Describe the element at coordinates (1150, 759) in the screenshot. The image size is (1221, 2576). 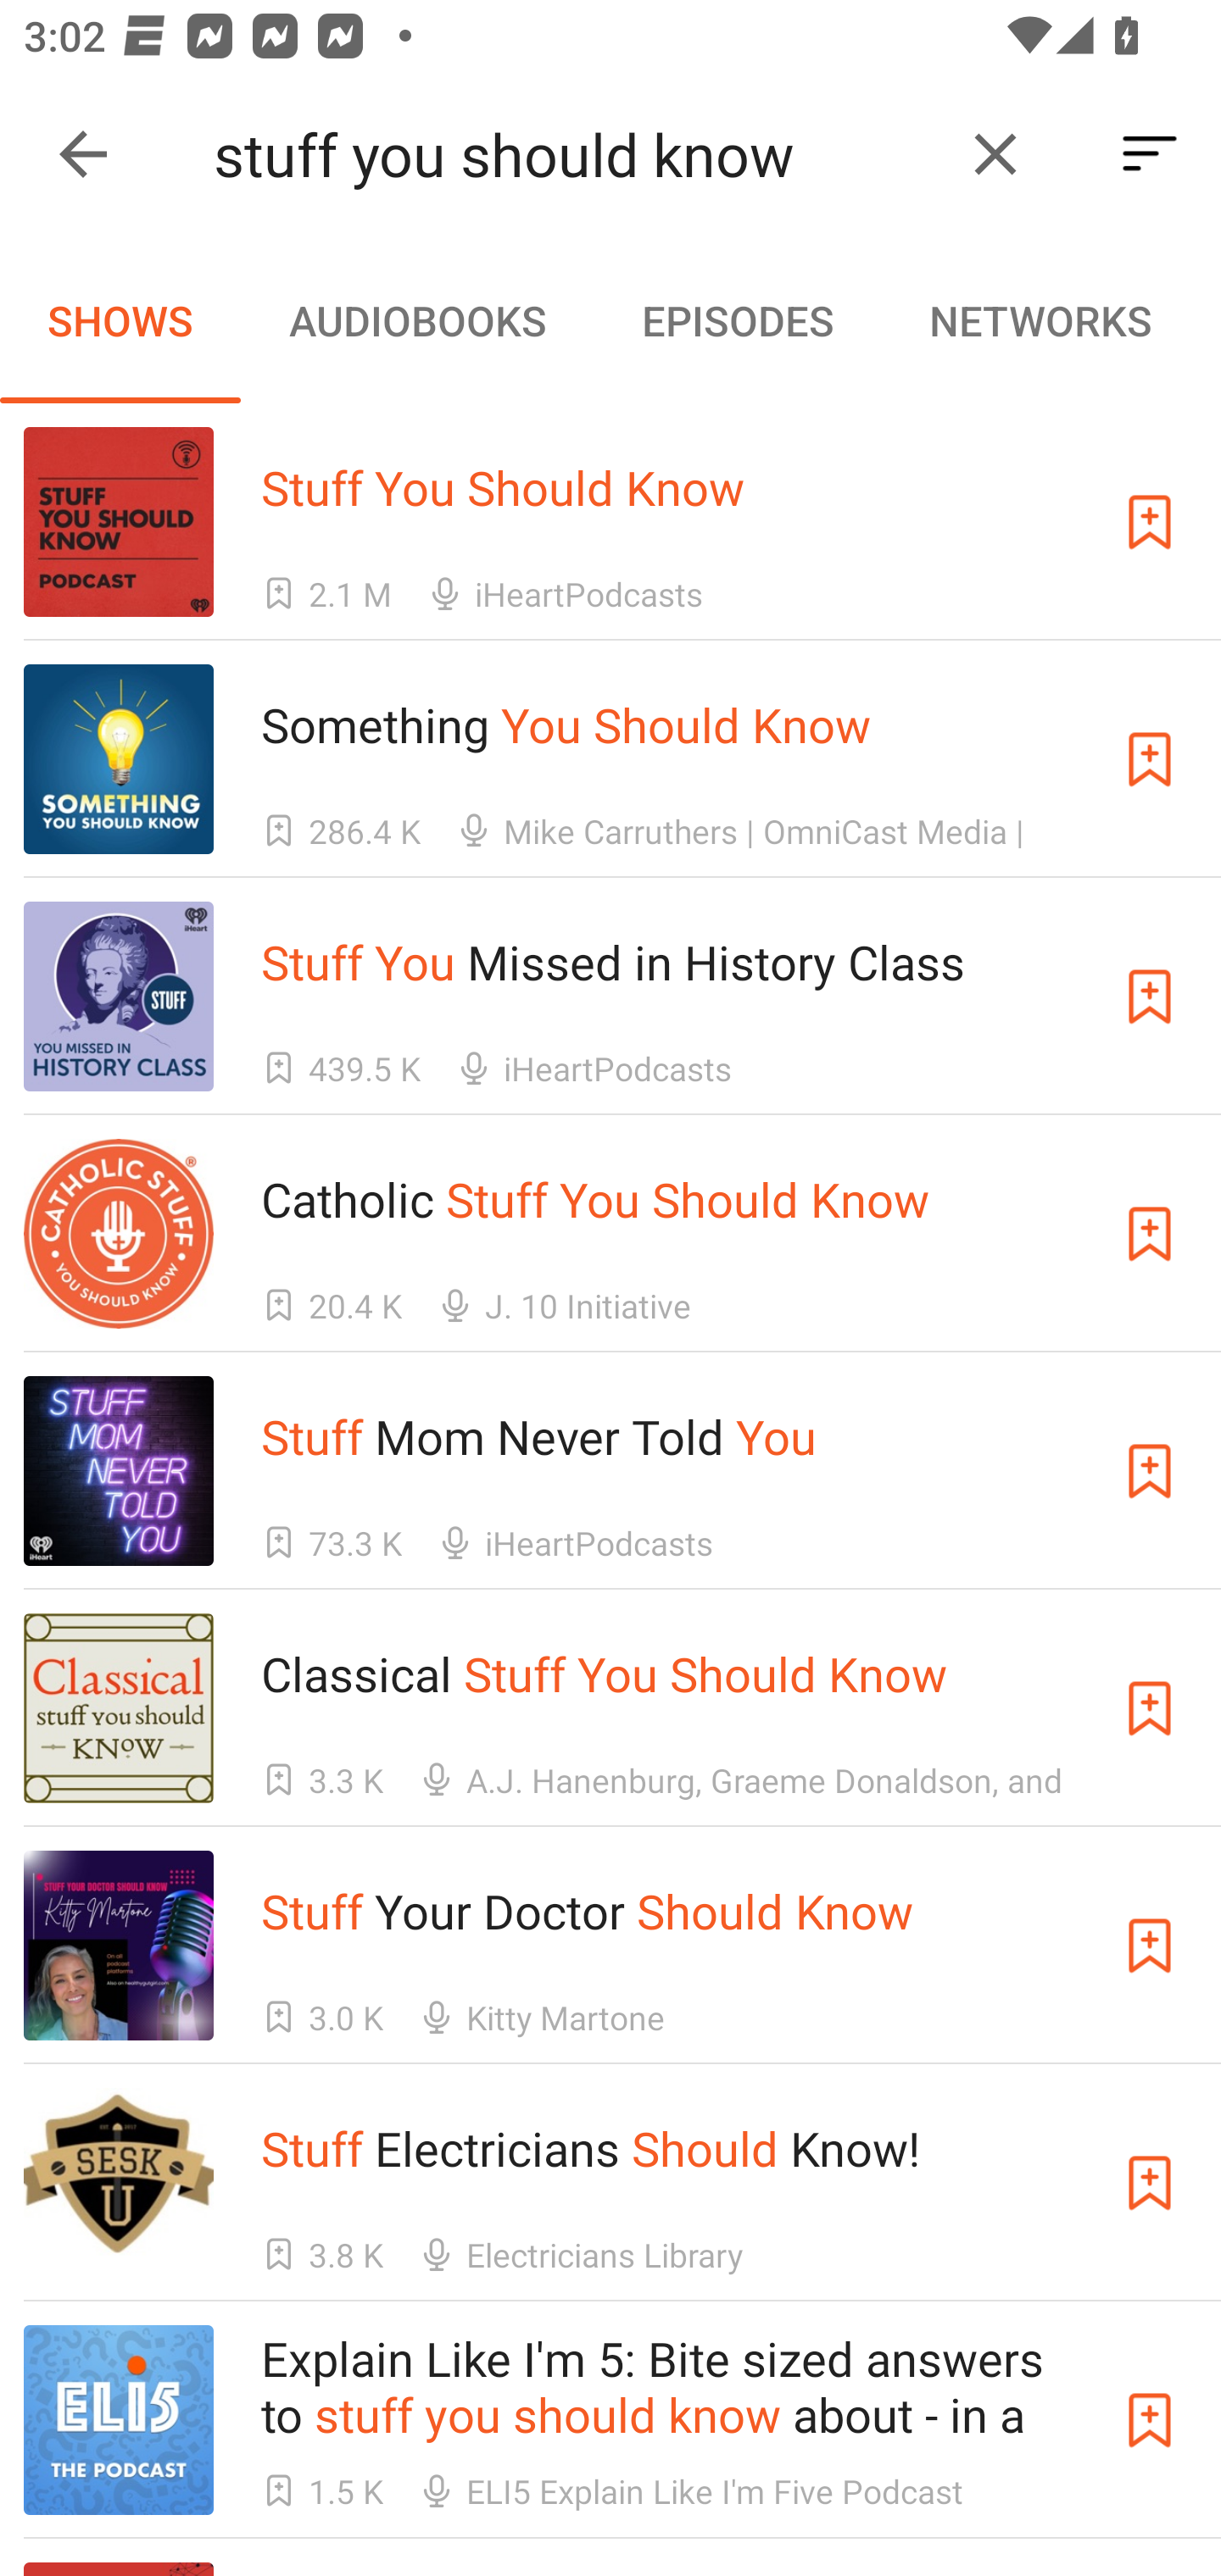
I see `Subscribe` at that location.